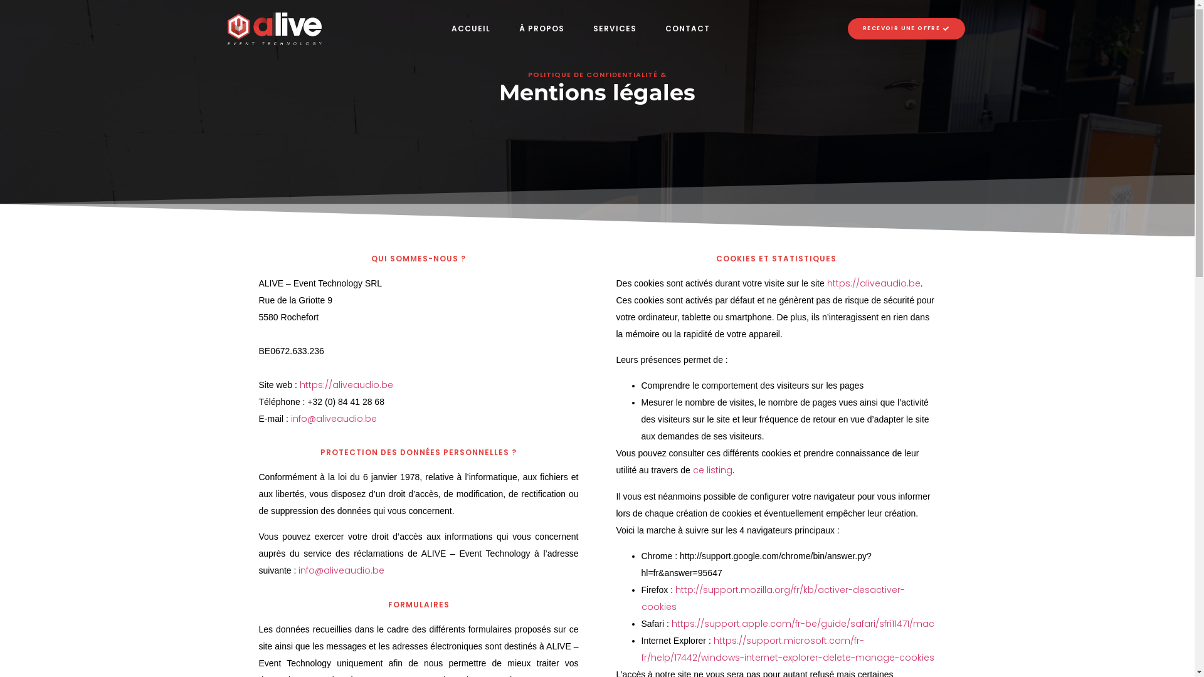 This screenshot has height=677, width=1204. Describe the element at coordinates (867, 283) in the screenshot. I see `https://aliveaudio` at that location.